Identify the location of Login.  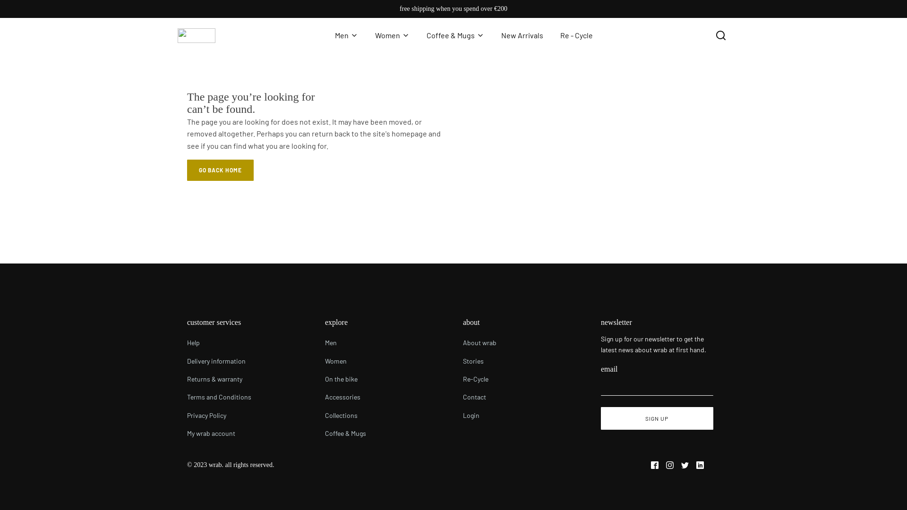
(479, 416).